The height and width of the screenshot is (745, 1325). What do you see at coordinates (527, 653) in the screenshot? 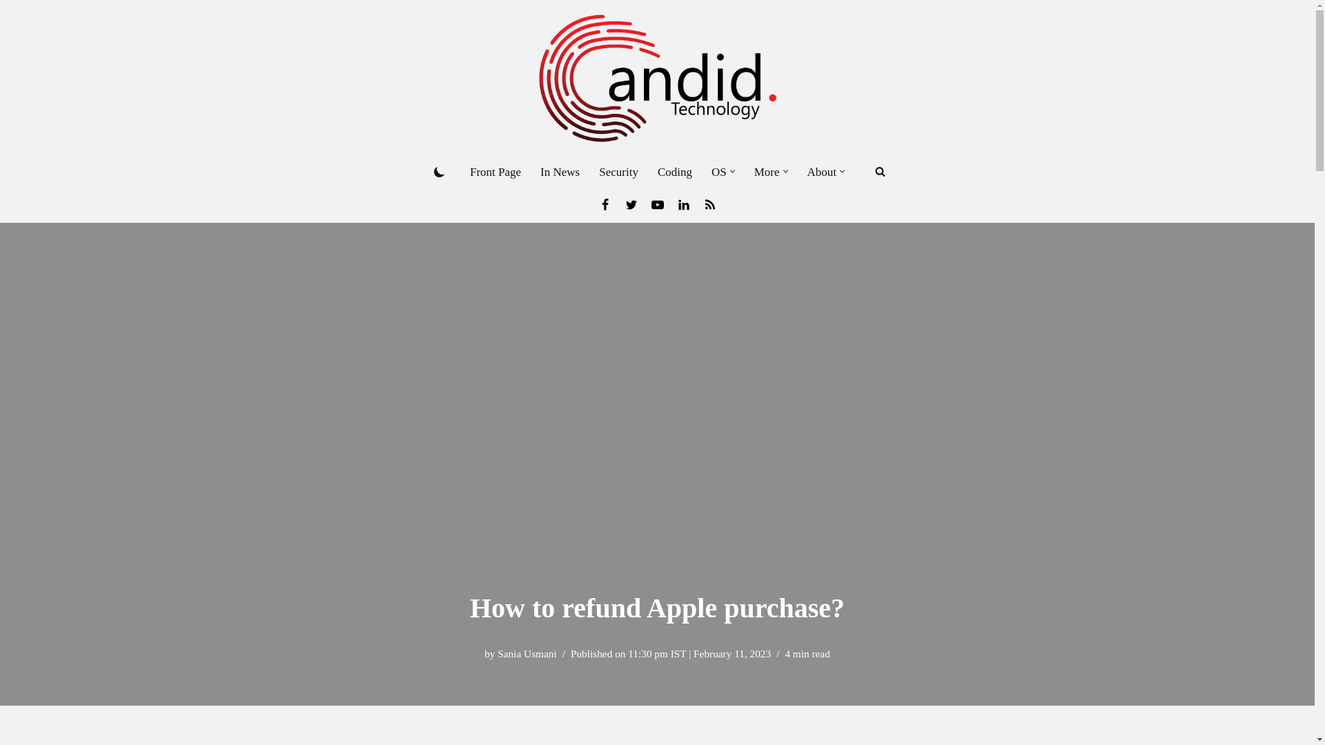
I see `Posts by Sania Usmani` at bounding box center [527, 653].